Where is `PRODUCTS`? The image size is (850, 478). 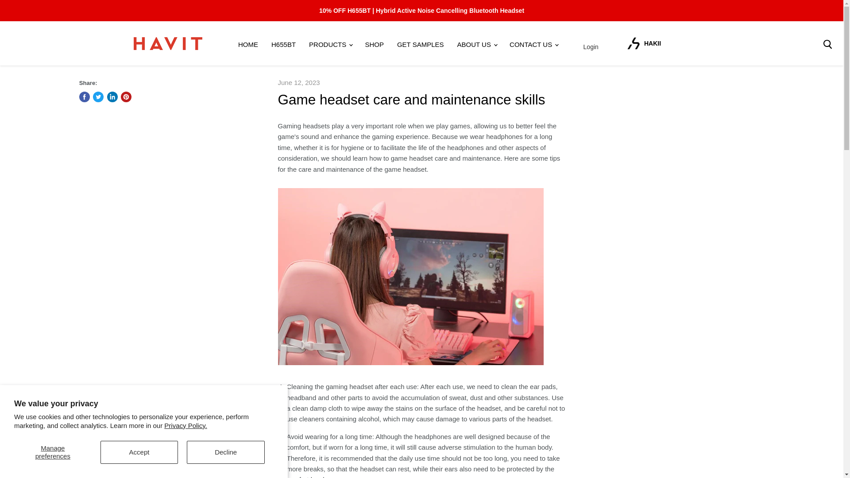 PRODUCTS is located at coordinates (330, 44).